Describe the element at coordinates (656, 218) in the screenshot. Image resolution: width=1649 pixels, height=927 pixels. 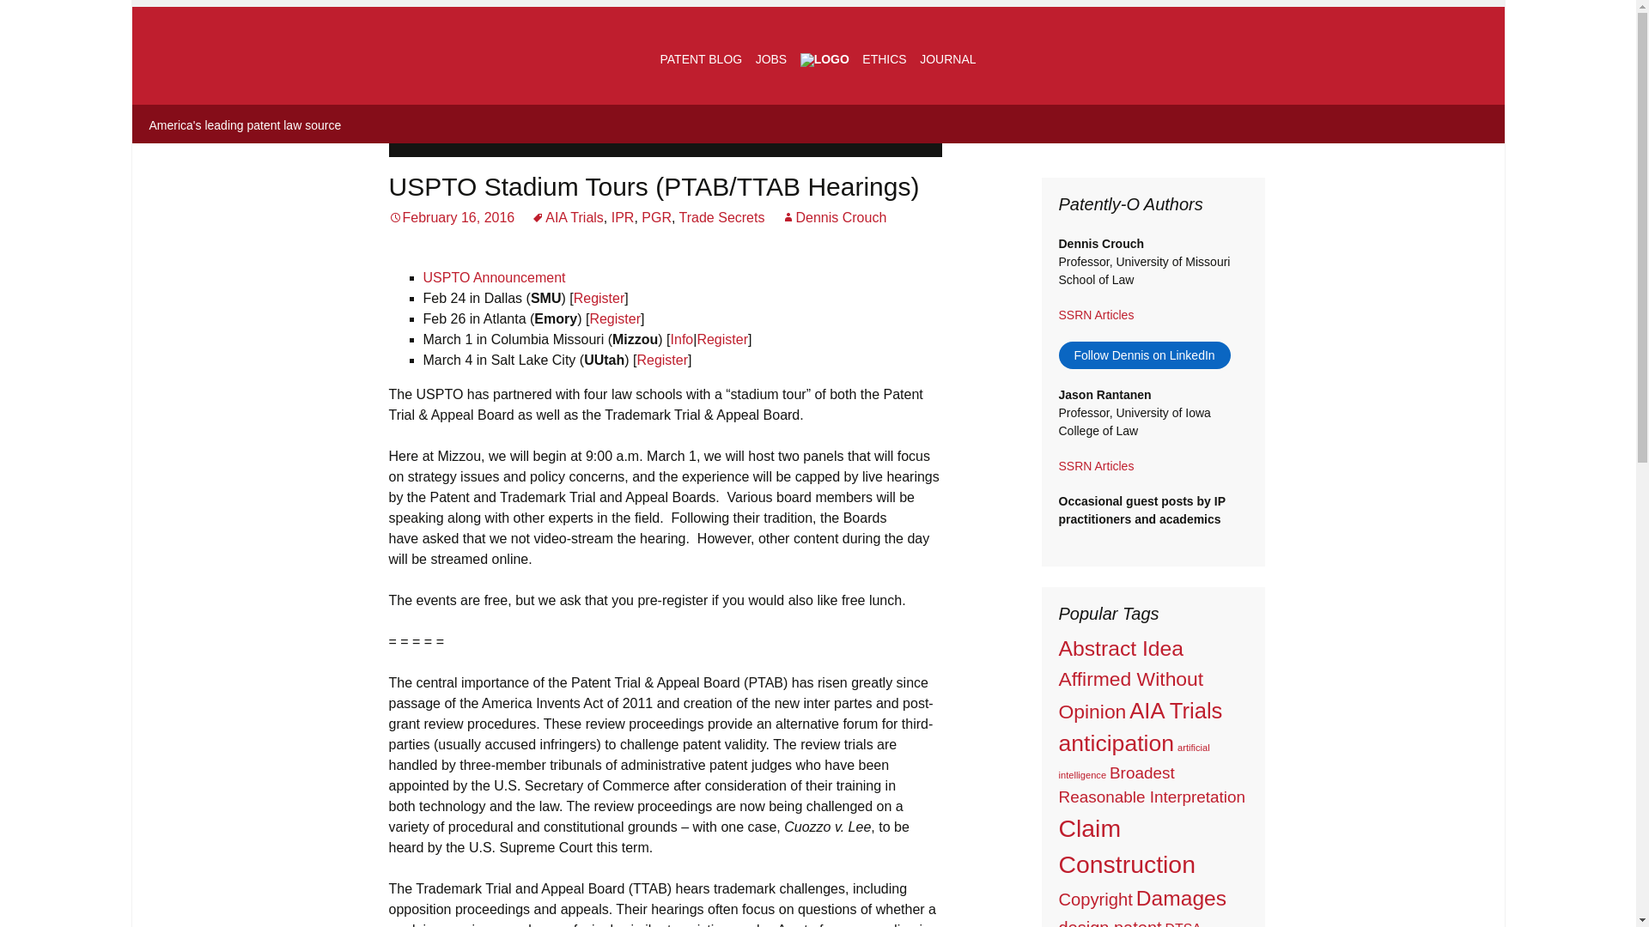
I see `PGR` at that location.